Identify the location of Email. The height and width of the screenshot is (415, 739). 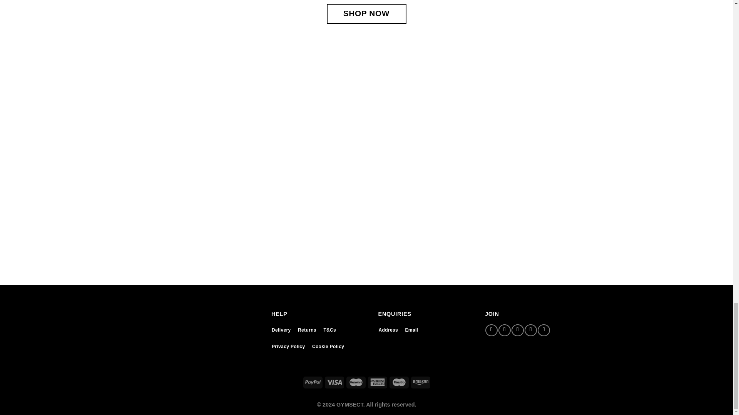
(412, 330).